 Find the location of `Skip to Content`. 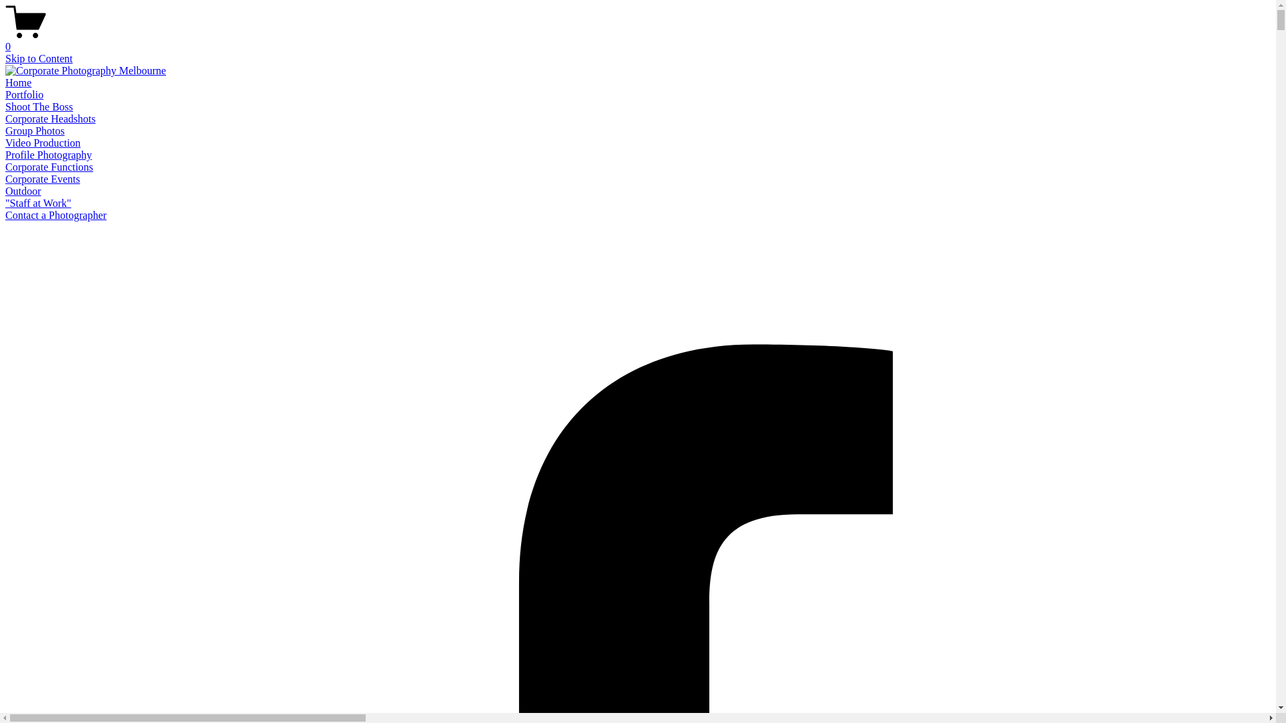

Skip to Content is located at coordinates (39, 59).